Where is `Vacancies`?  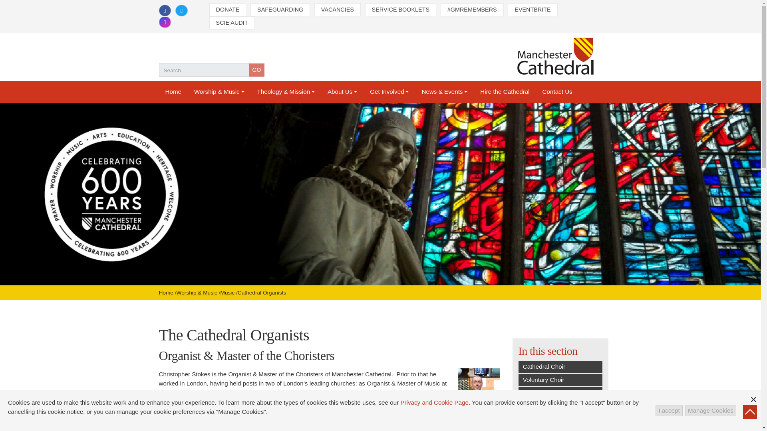 Vacancies is located at coordinates (337, 10).